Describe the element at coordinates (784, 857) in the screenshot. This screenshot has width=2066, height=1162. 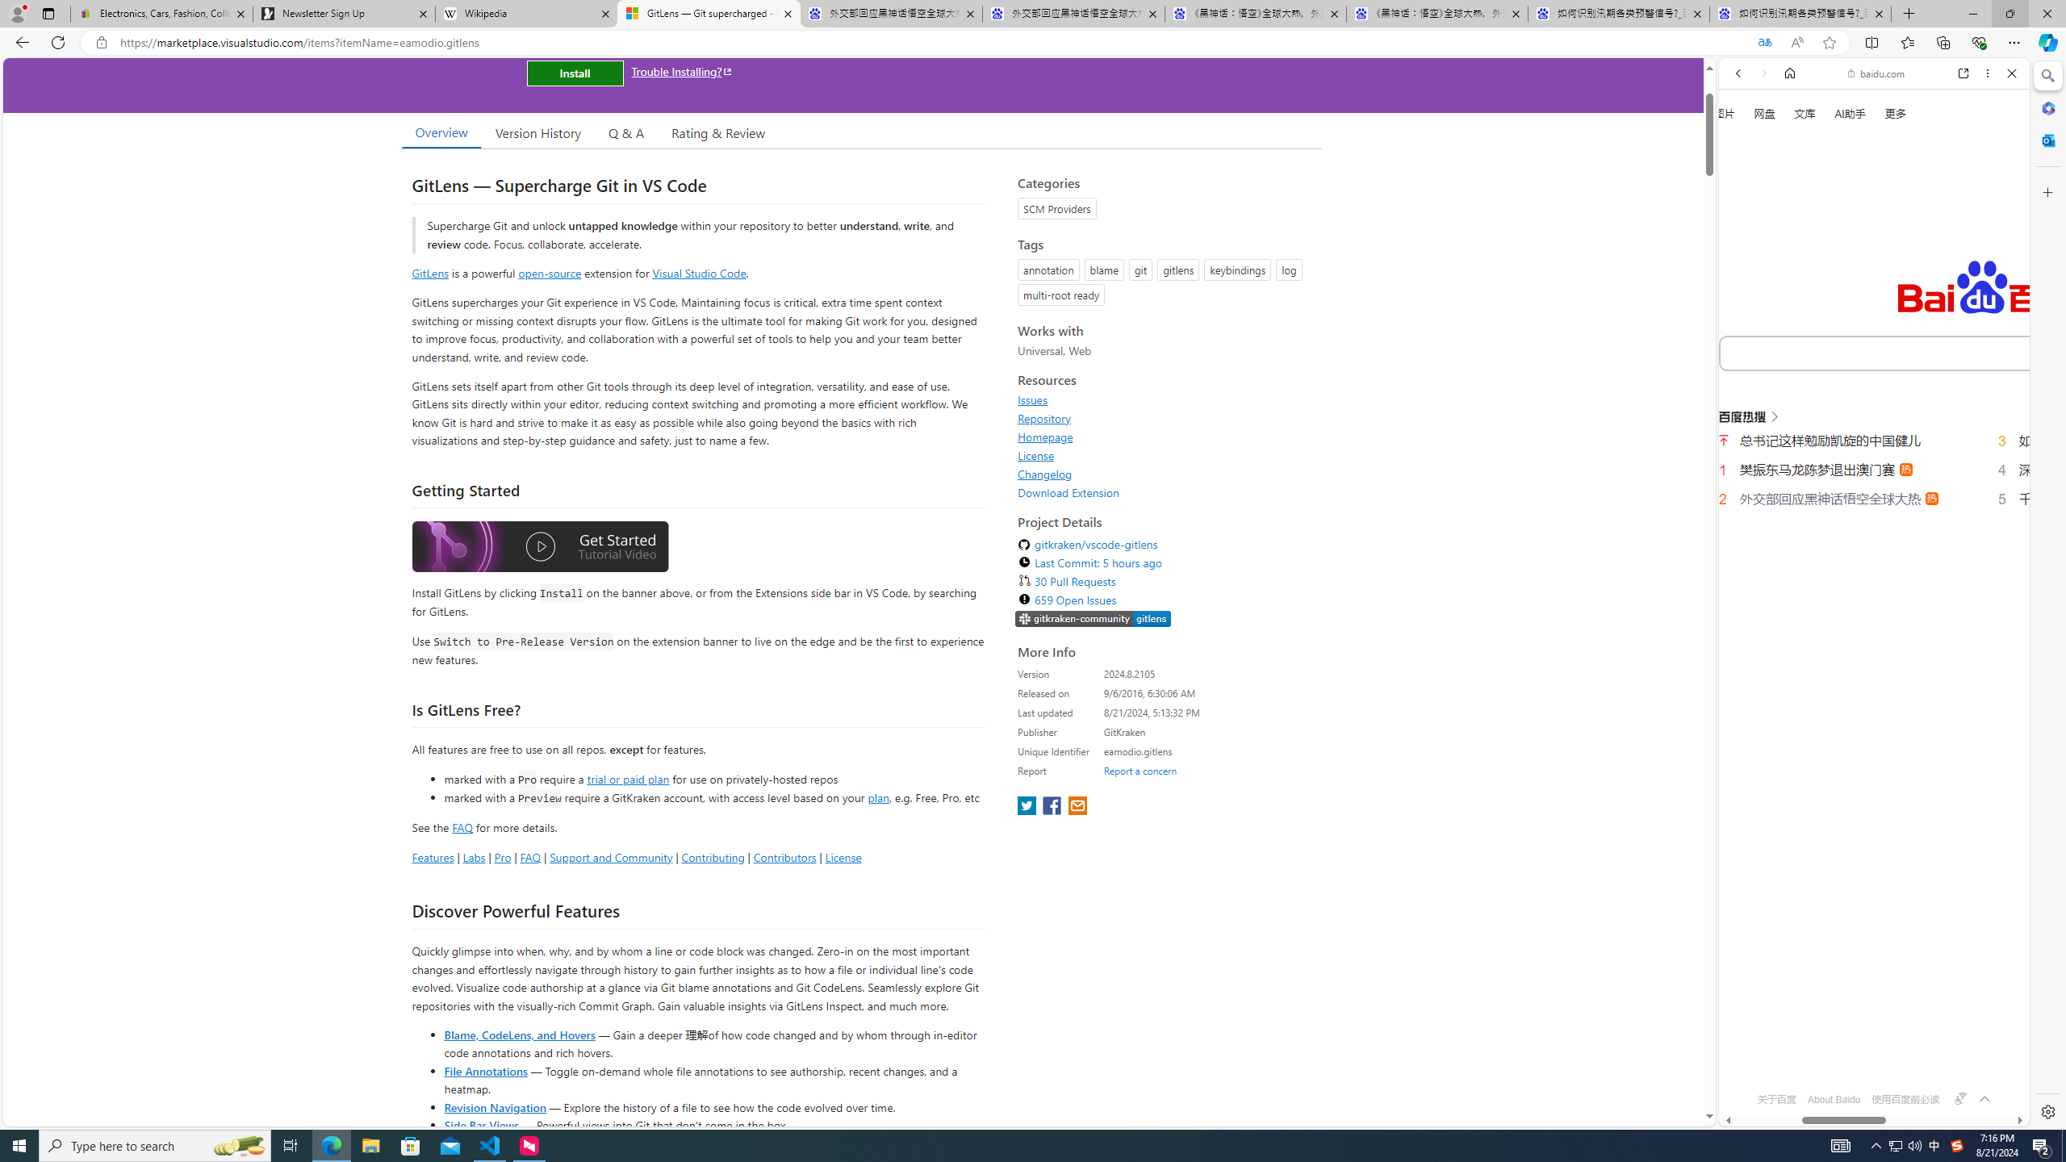
I see `Contributors` at that location.